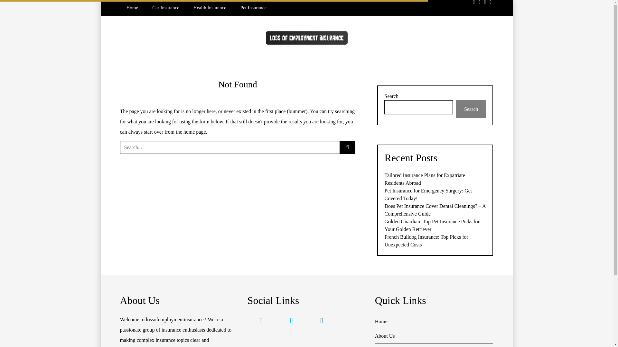 Image resolution: width=618 pixels, height=347 pixels. What do you see at coordinates (132, 8) in the screenshot?
I see `Home` at bounding box center [132, 8].